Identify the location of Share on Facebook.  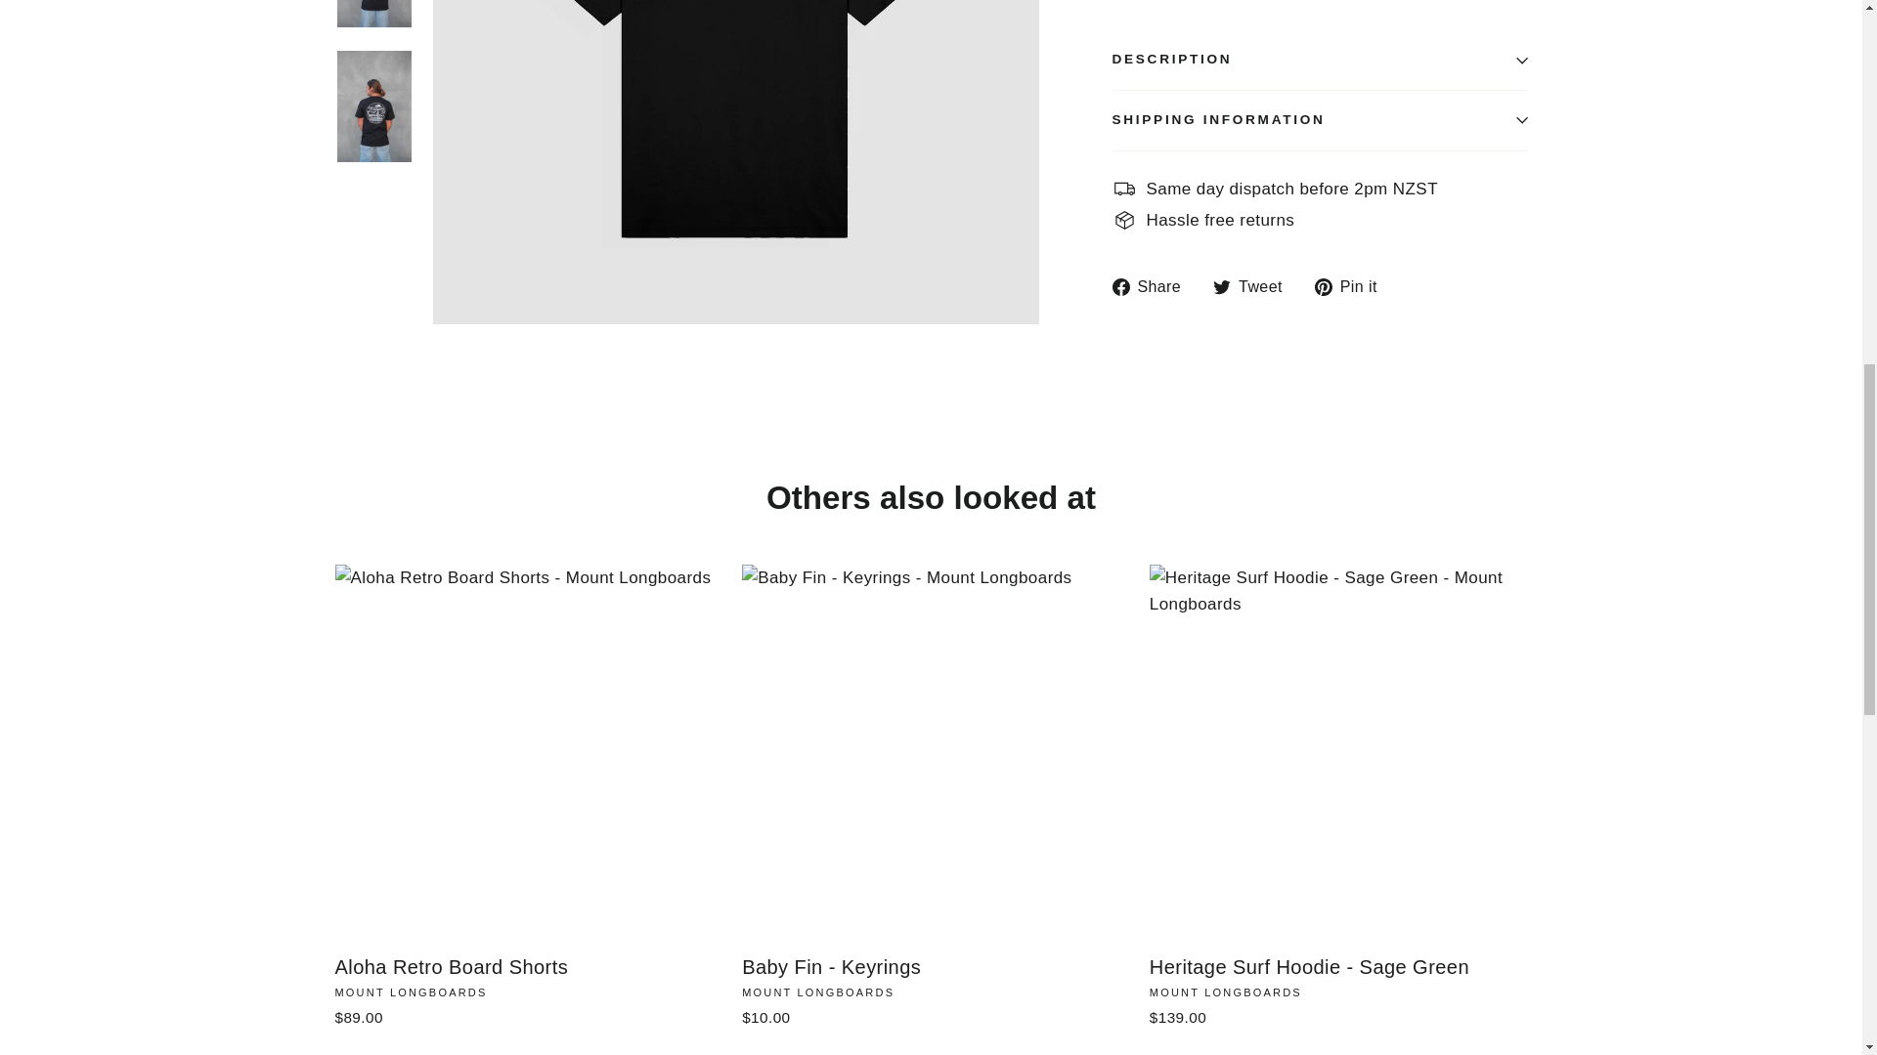
(1155, 285).